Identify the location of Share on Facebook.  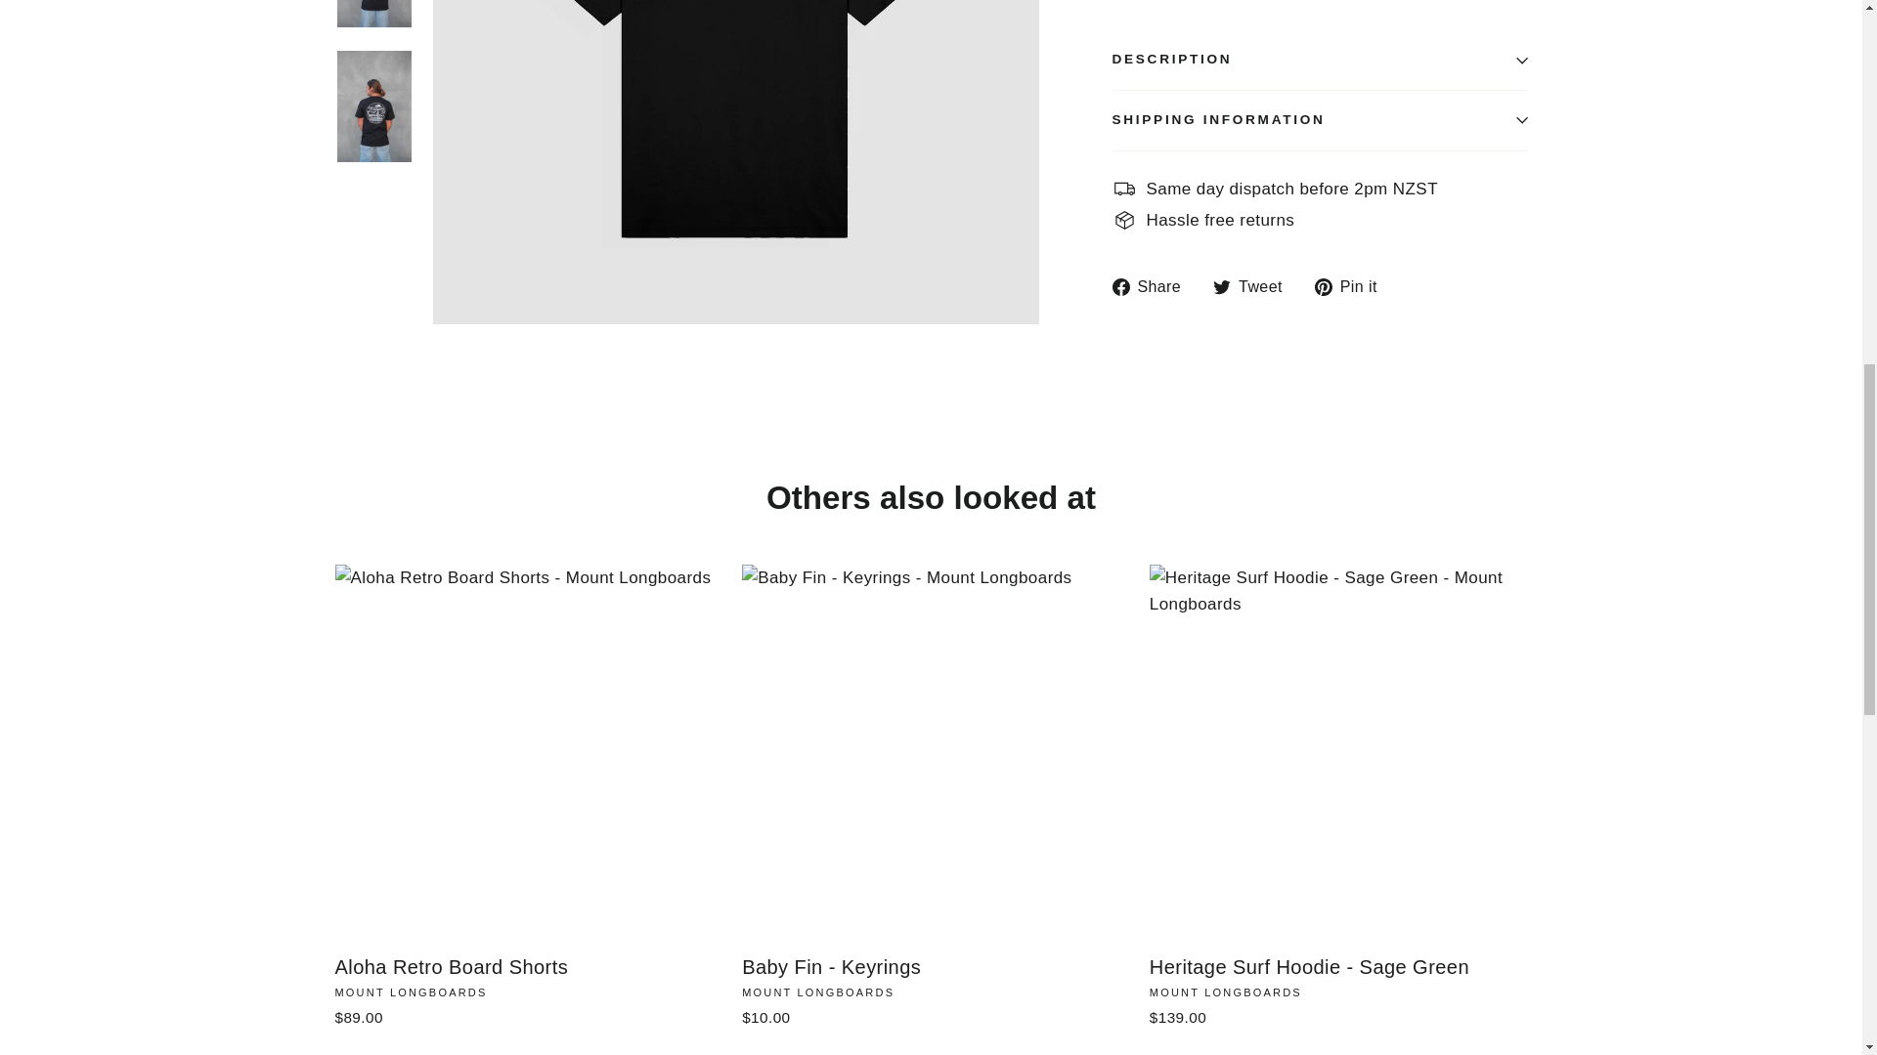
(1155, 285).